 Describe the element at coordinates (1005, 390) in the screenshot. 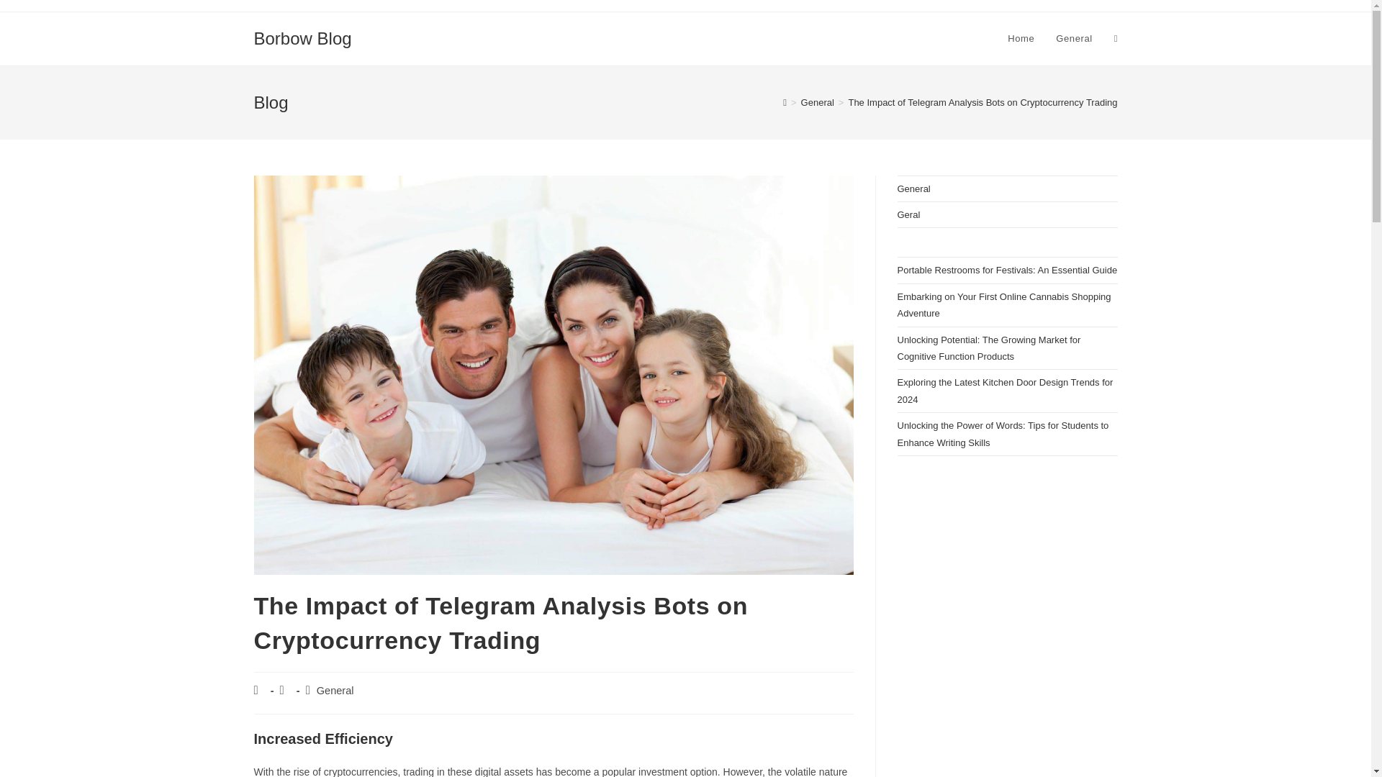

I see `Exploring the Latest Kitchen Door Design Trends for 2024` at that location.